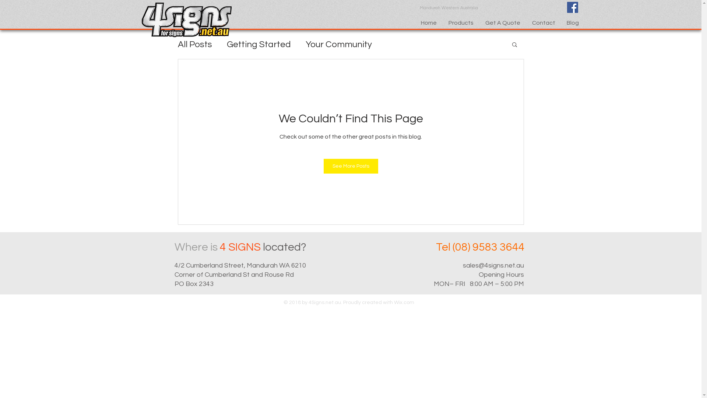  I want to click on All Posts, so click(194, 44).